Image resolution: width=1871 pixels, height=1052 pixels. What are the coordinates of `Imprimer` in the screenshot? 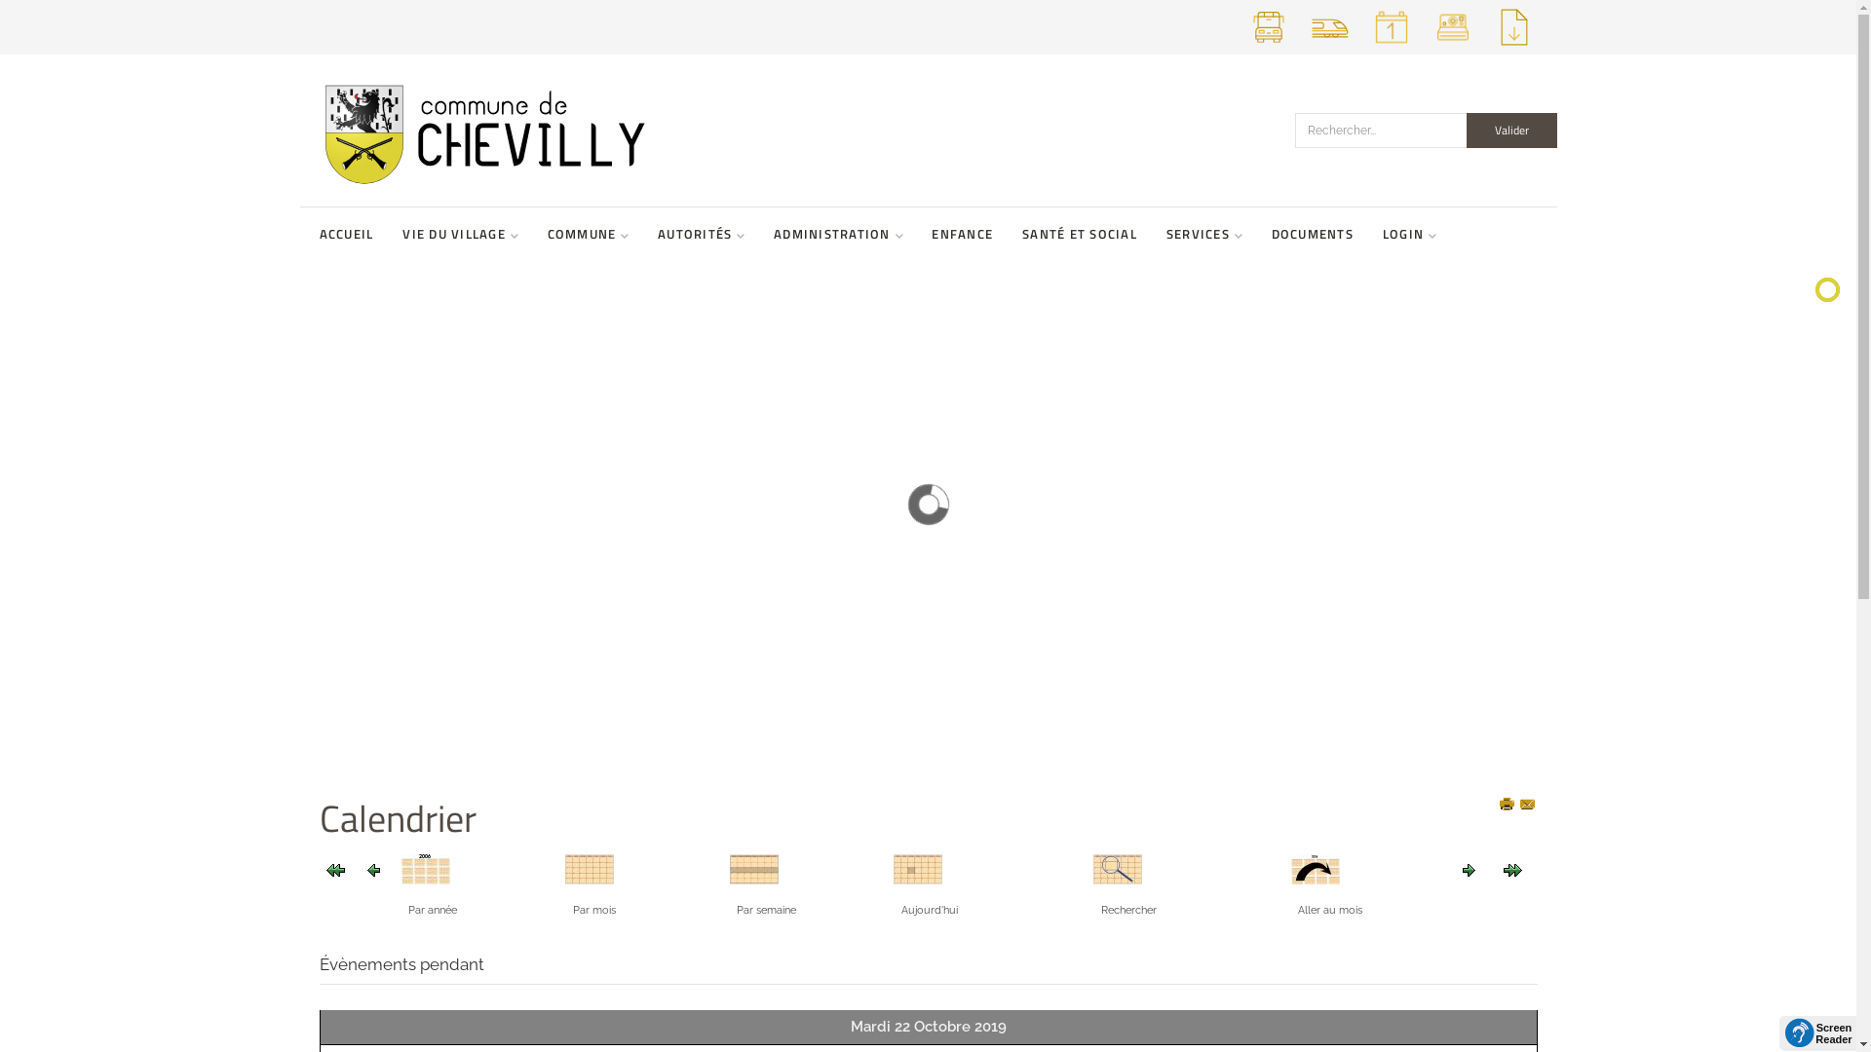 It's located at (1508, 806).